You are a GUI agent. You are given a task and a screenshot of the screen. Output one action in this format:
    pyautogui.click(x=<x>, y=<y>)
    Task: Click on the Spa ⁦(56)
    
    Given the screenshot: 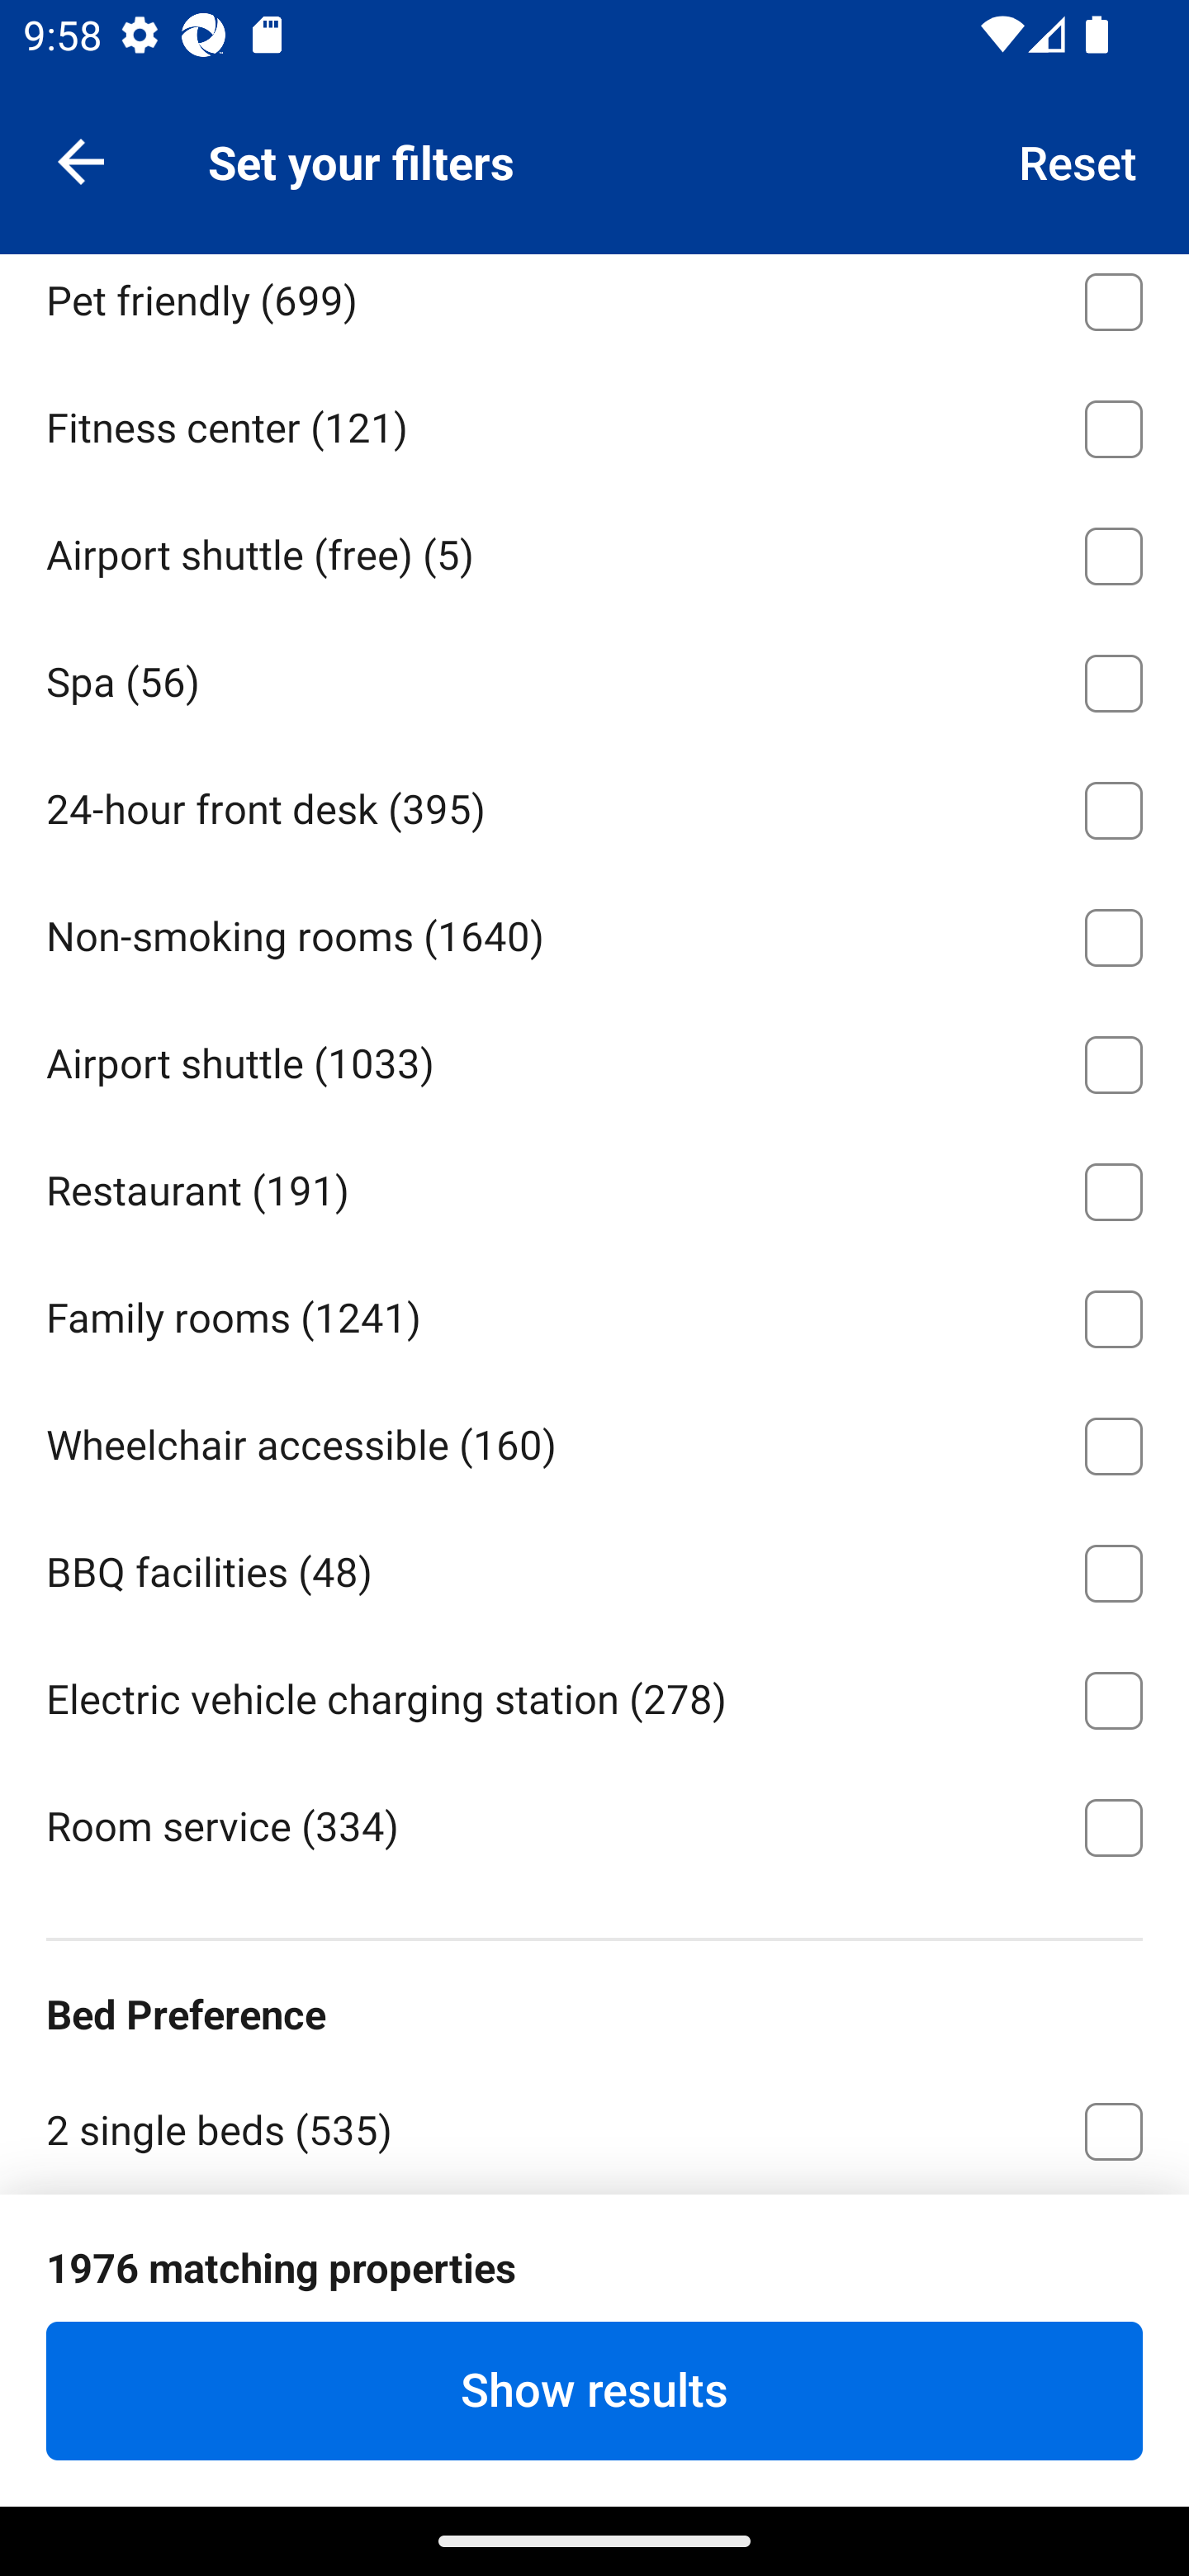 What is the action you would take?
    pyautogui.click(x=594, y=677)
    